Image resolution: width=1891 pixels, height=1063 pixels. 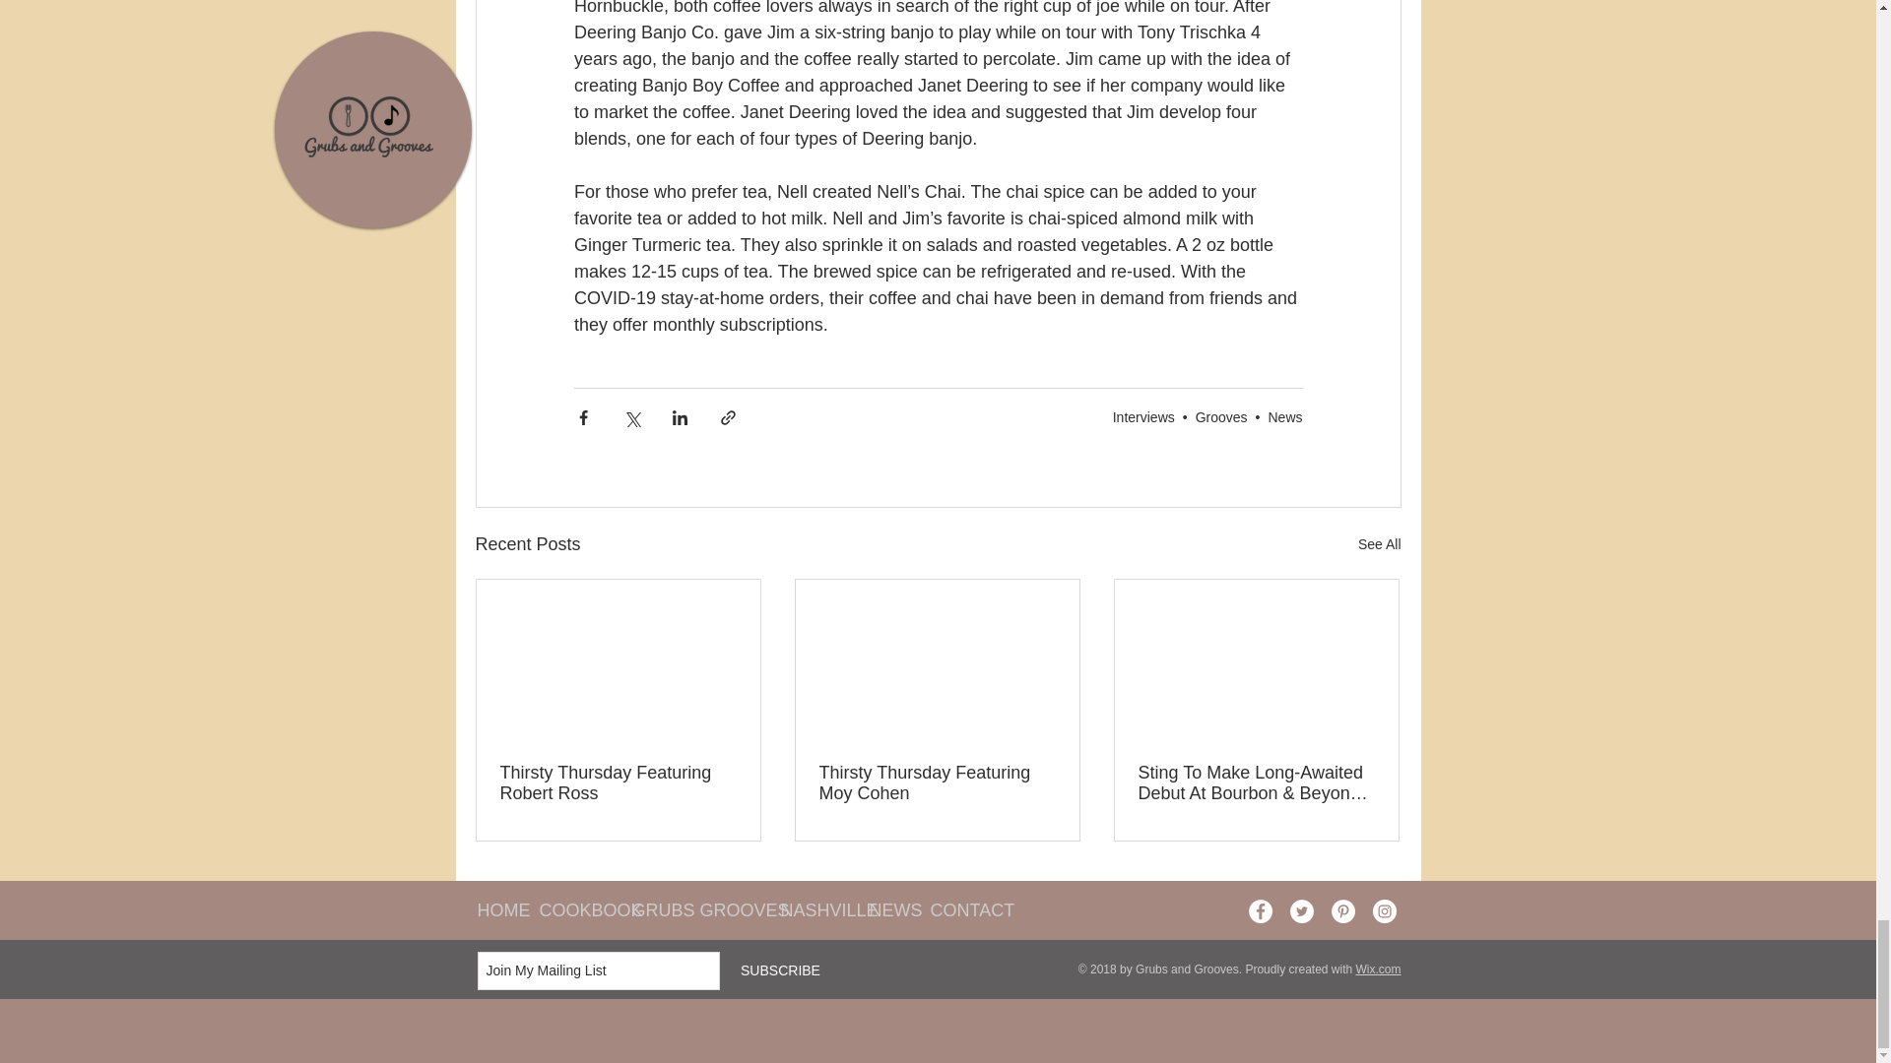 I want to click on Interviews, so click(x=1143, y=417).